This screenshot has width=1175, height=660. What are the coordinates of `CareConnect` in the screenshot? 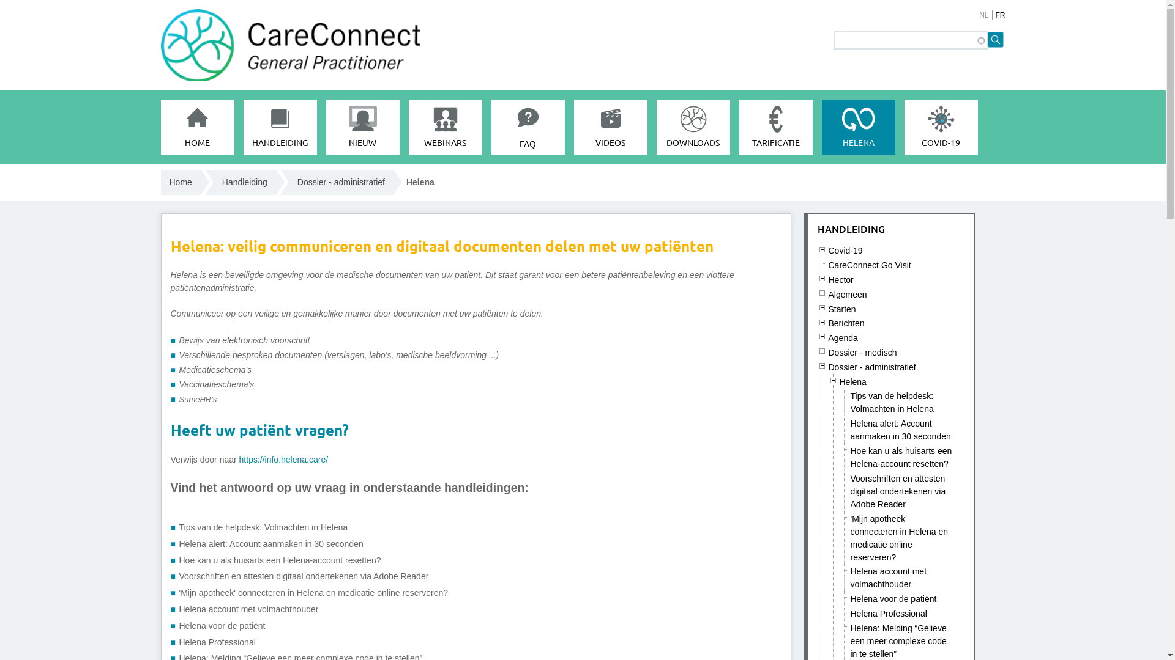 It's located at (166, 205).